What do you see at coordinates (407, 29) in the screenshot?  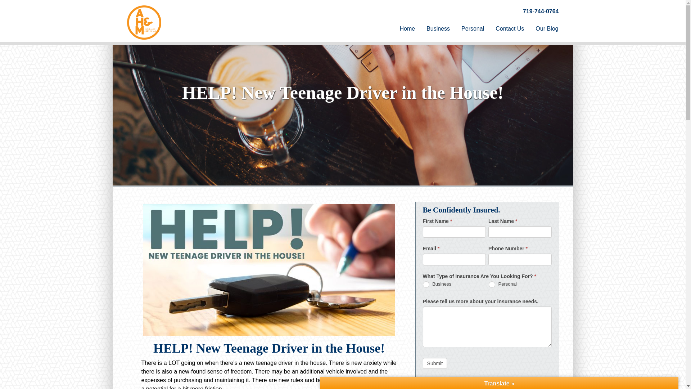 I see `Home` at bounding box center [407, 29].